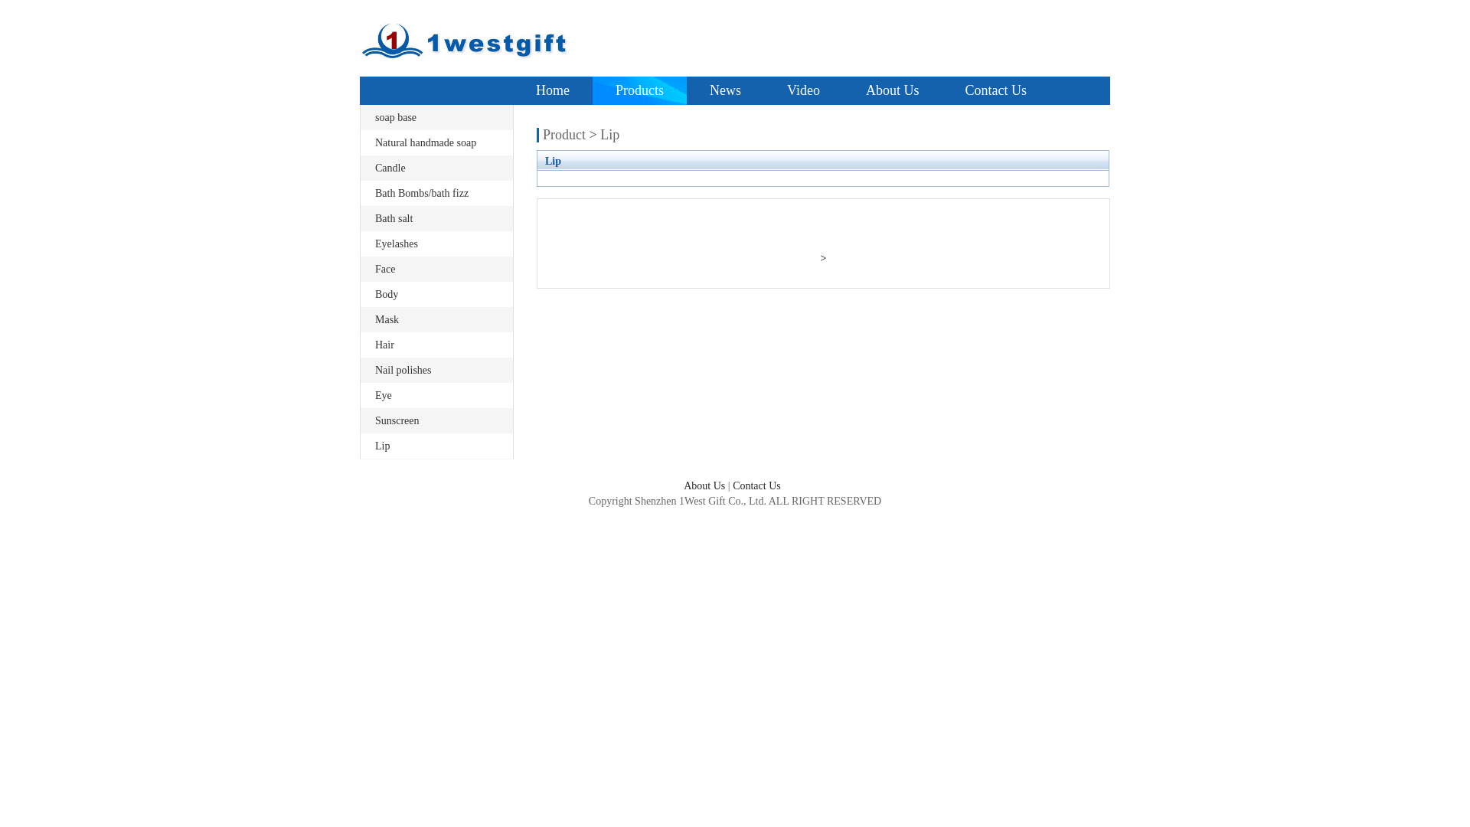 This screenshot has width=1470, height=827. What do you see at coordinates (426, 142) in the screenshot?
I see `Natural handmade soap` at bounding box center [426, 142].